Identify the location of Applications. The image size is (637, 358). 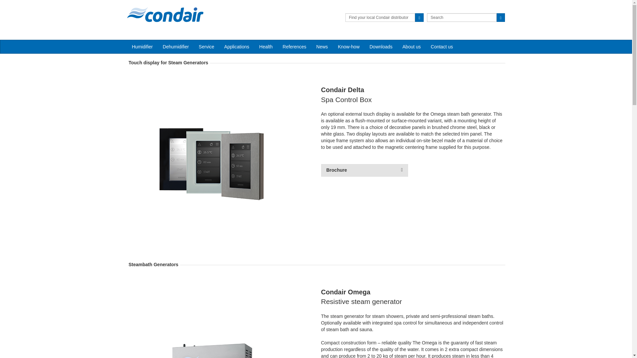
(237, 46).